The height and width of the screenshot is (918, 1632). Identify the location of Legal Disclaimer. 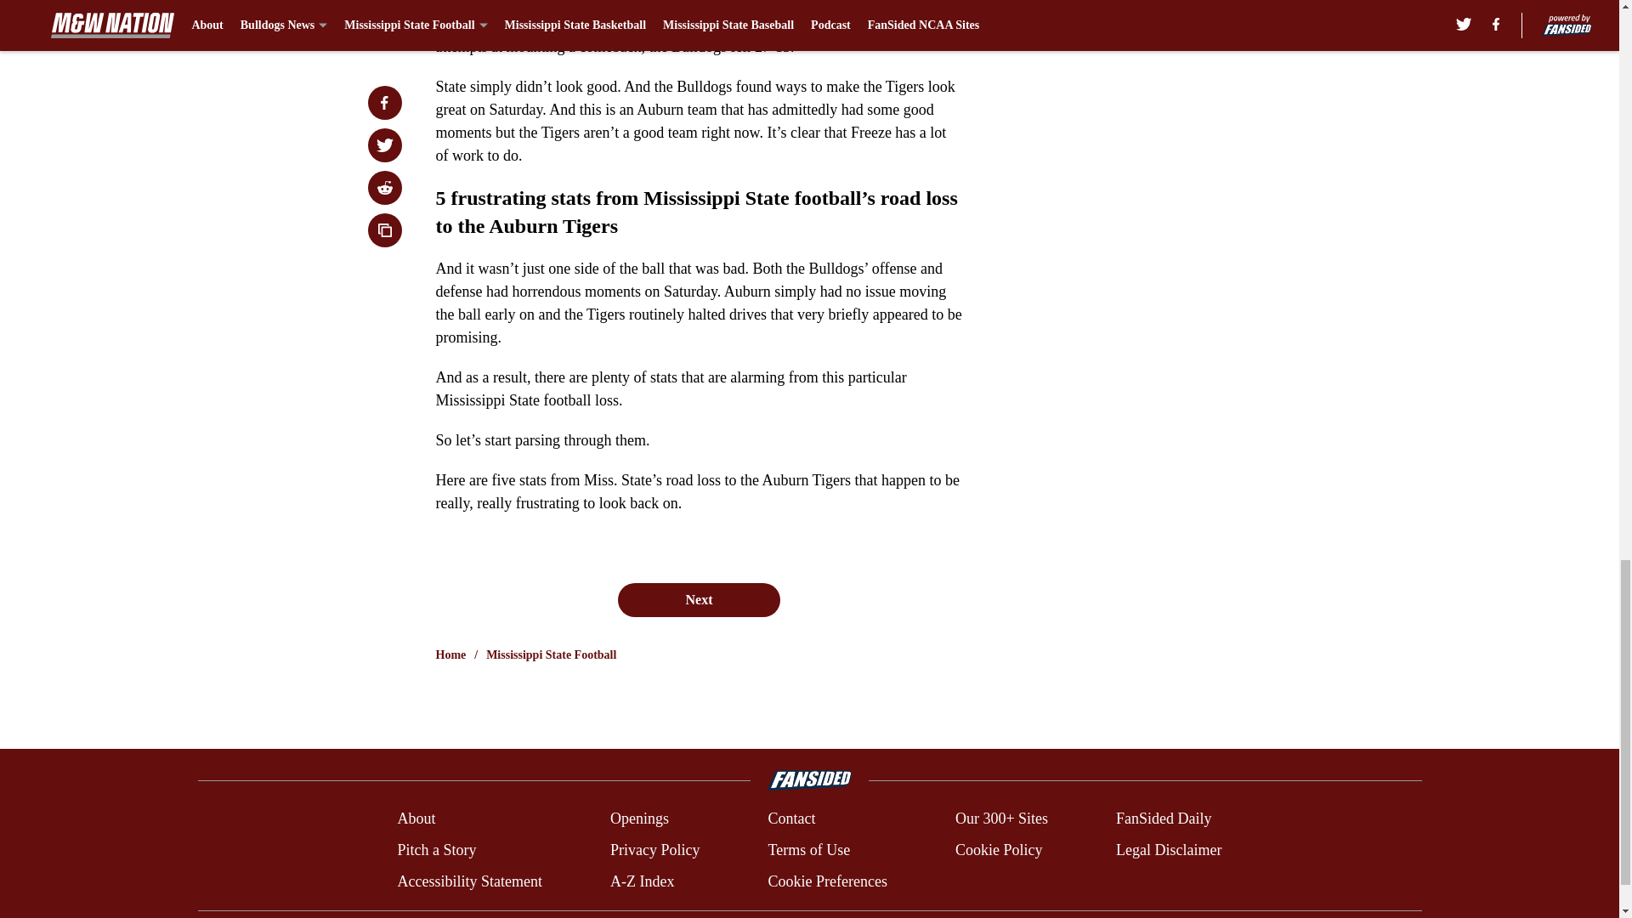
(1168, 850).